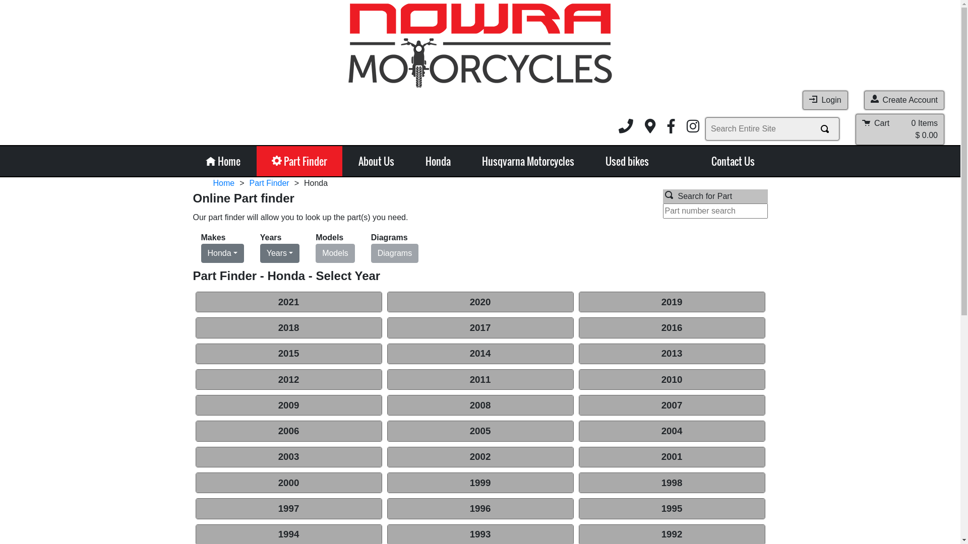 The height and width of the screenshot is (544, 968). What do you see at coordinates (480, 457) in the screenshot?
I see `2002` at bounding box center [480, 457].